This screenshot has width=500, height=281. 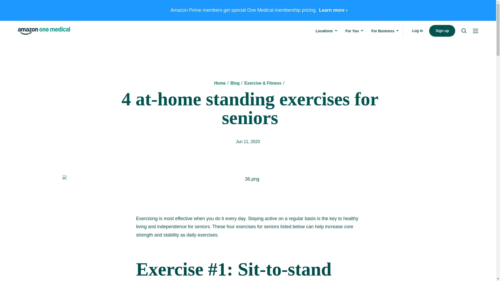 What do you see at coordinates (352, 31) in the screenshot?
I see `For You` at bounding box center [352, 31].